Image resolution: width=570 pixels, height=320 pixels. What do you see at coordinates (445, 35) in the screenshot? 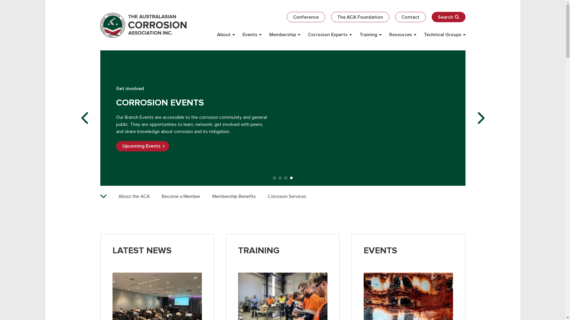
I see `Technical Groups` at bounding box center [445, 35].